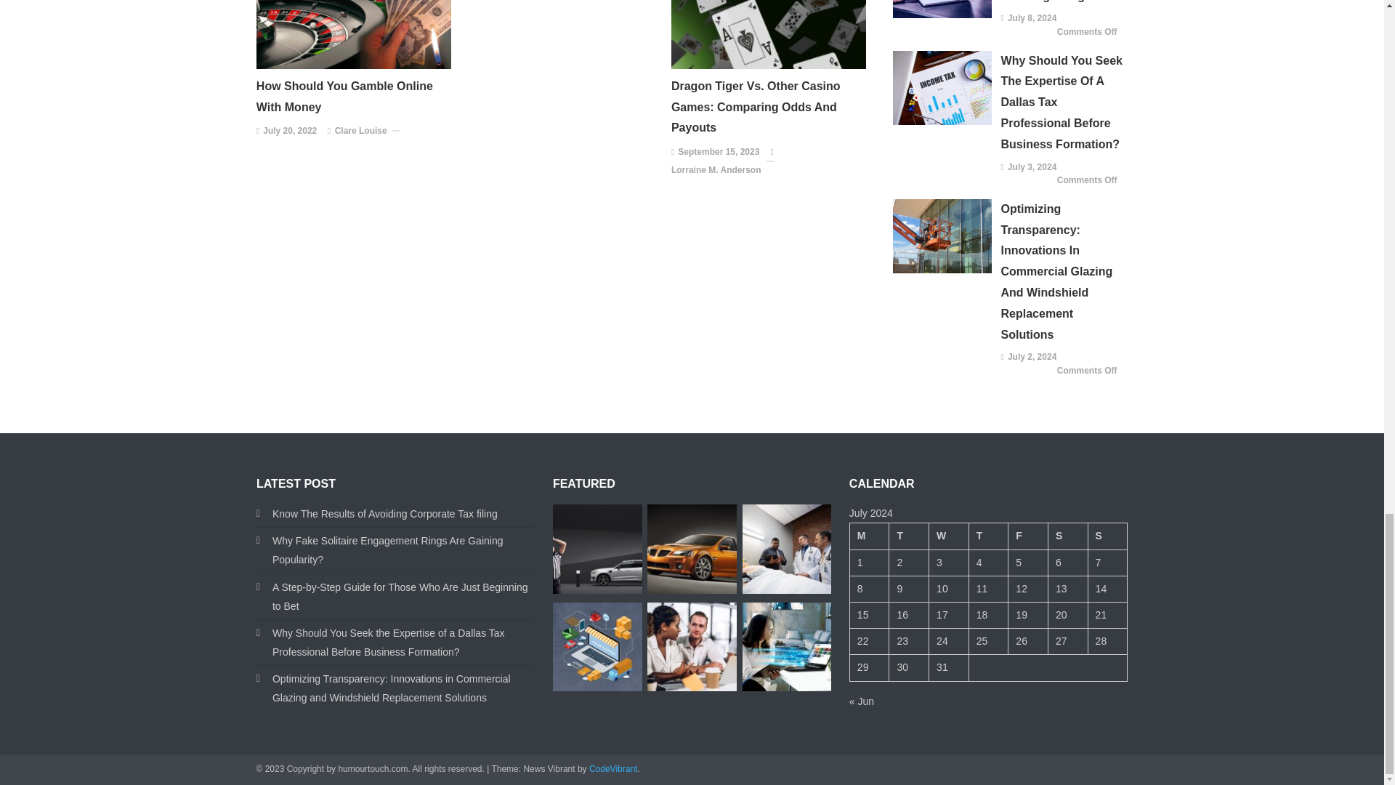 This screenshot has height=785, width=1395. What do you see at coordinates (1029, 536) in the screenshot?
I see `Friday` at bounding box center [1029, 536].